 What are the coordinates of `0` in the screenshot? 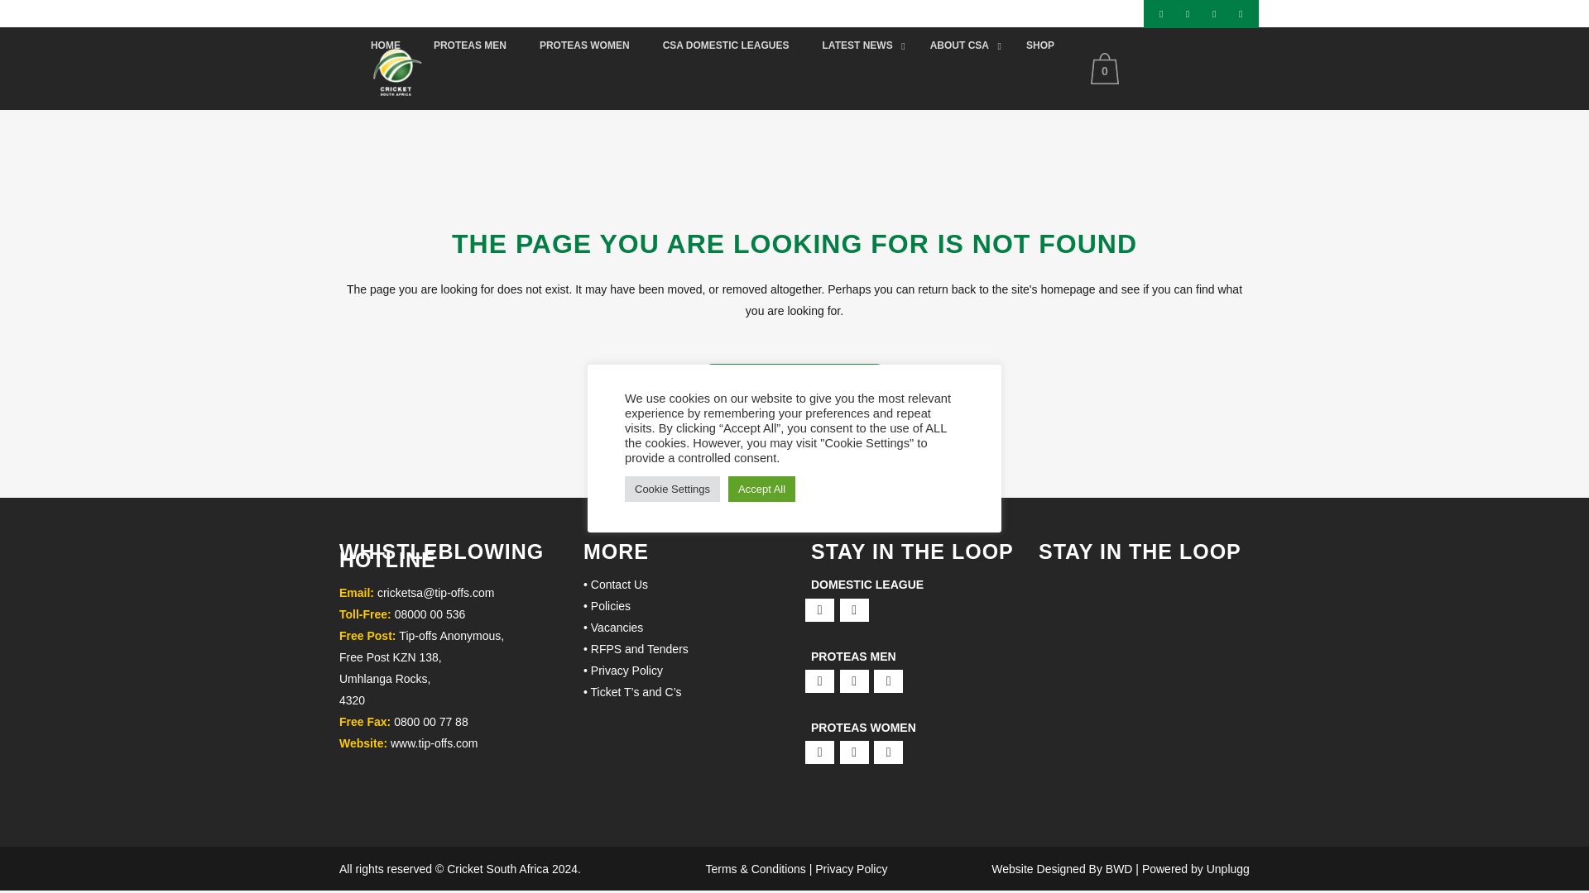 It's located at (1108, 68).